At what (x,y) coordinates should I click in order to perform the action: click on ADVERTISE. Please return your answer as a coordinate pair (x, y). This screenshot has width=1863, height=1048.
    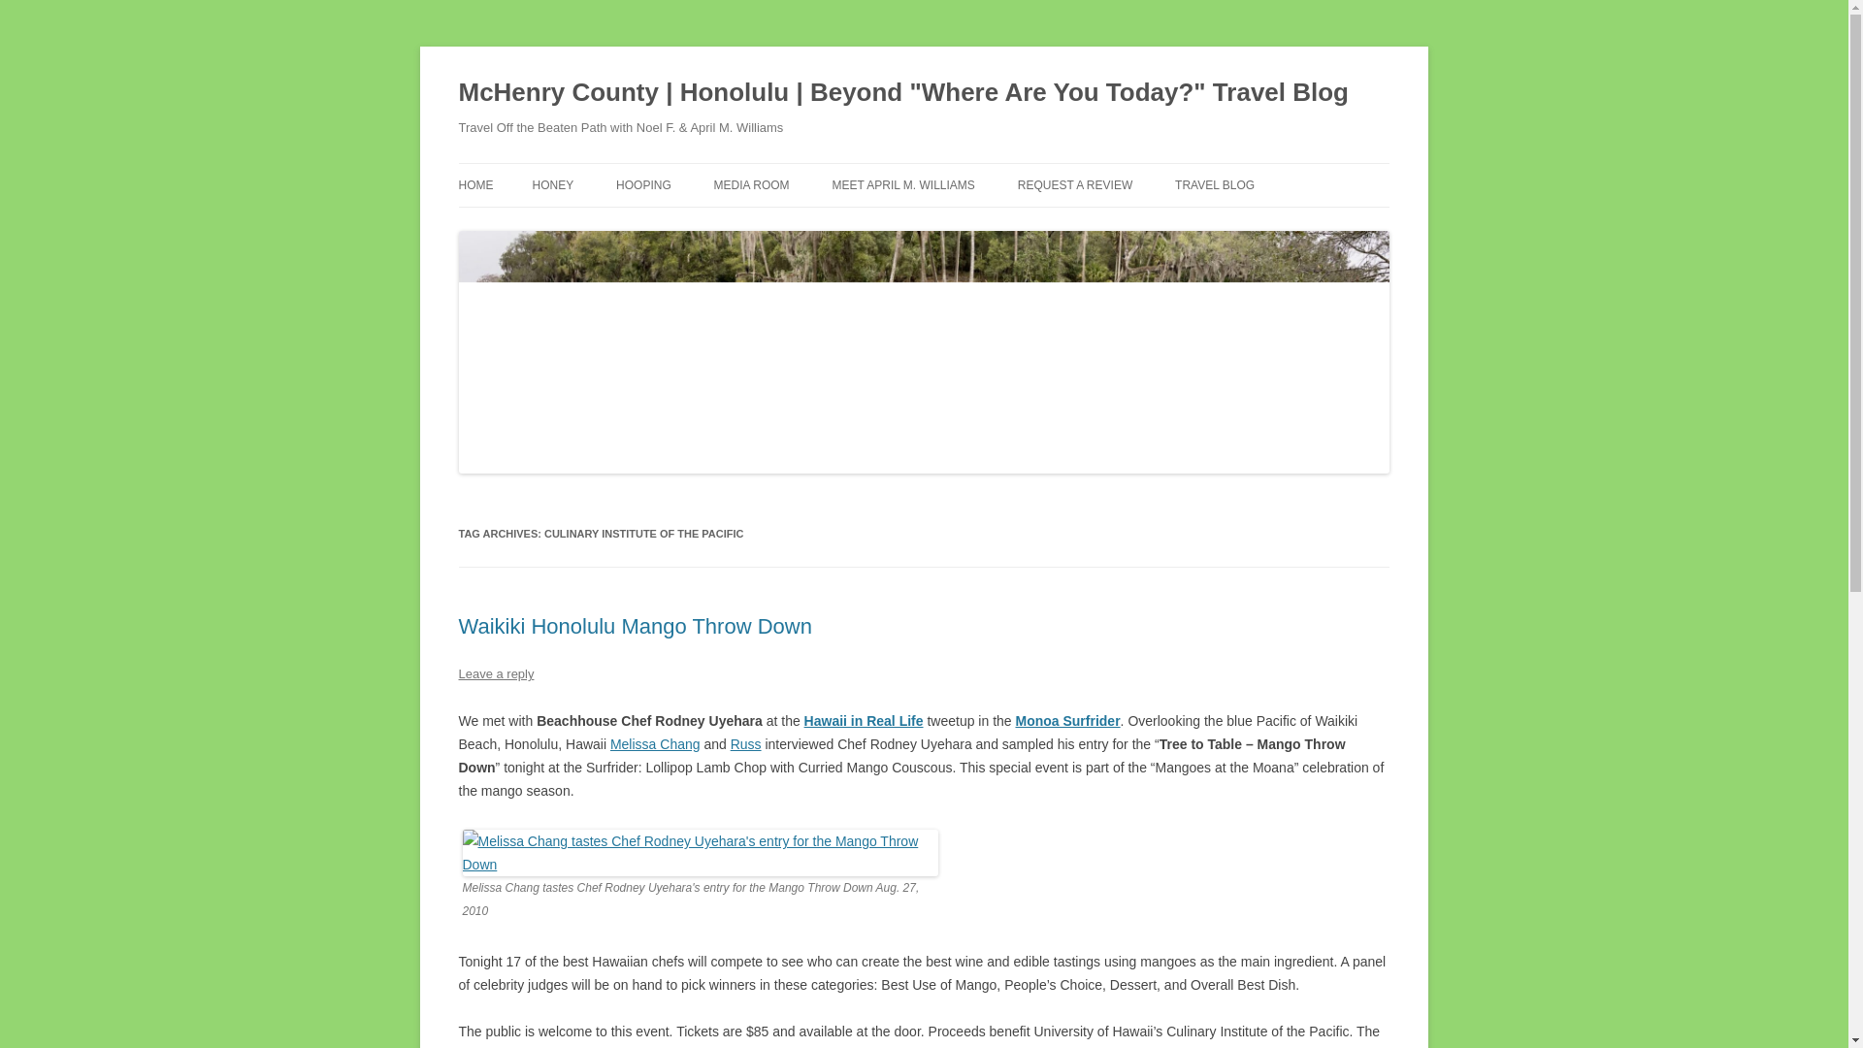
    Looking at the image, I should click on (1114, 225).